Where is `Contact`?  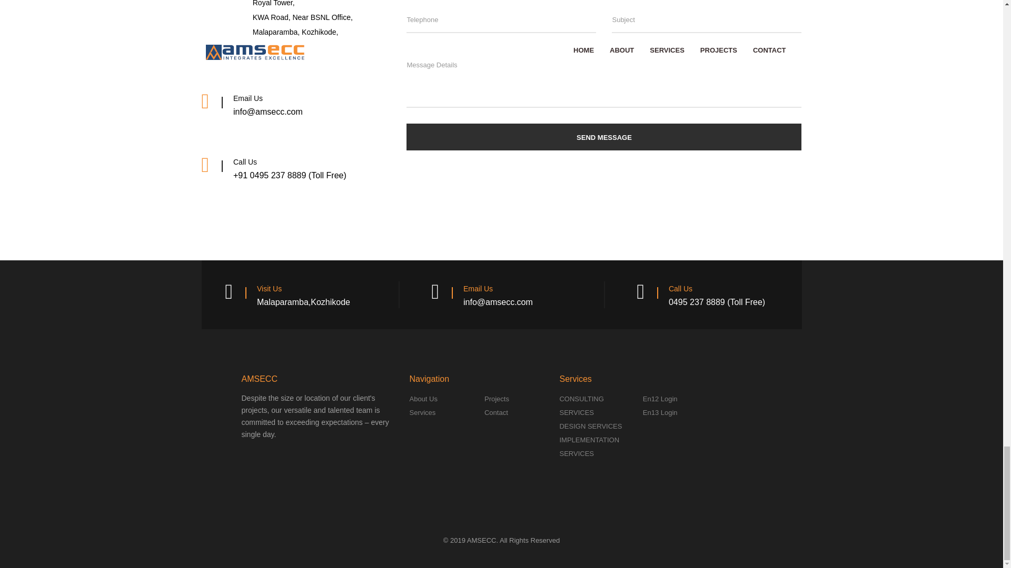 Contact is located at coordinates (496, 412).